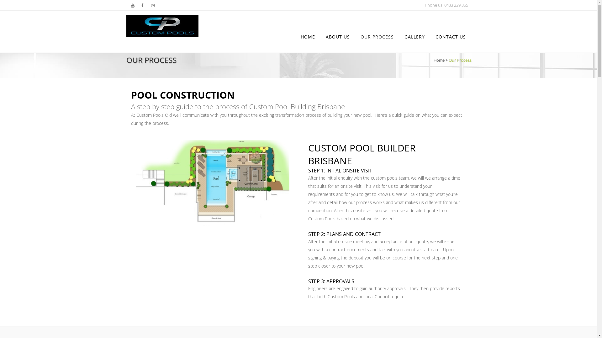 The image size is (602, 338). Describe the element at coordinates (212, 183) in the screenshot. I see `pool builder redlands, pool builder cleveland` at that location.